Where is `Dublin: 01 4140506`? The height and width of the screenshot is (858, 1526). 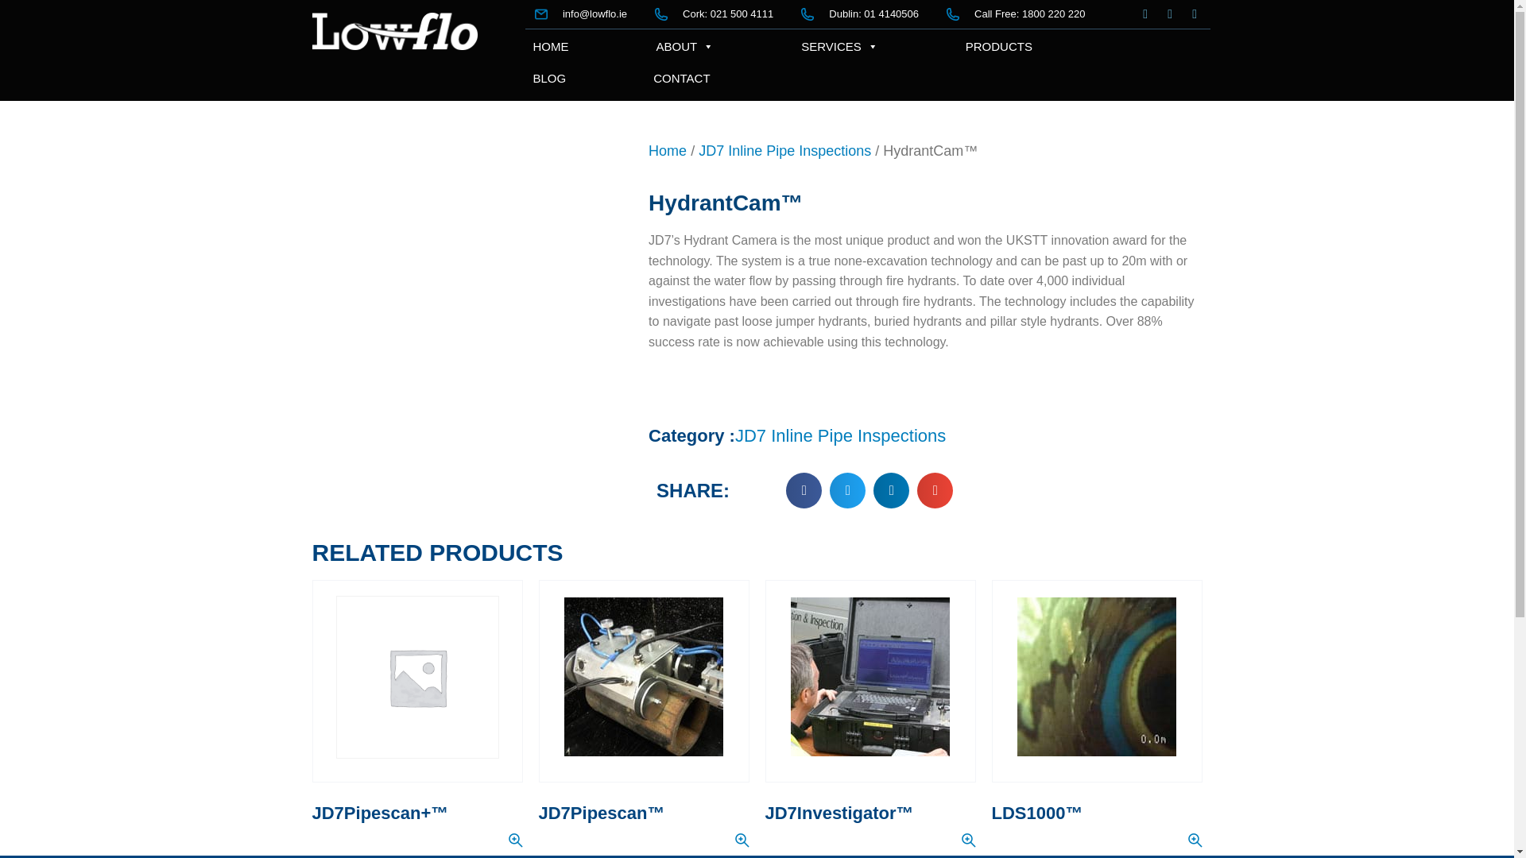 Dublin: 01 4140506 is located at coordinates (860, 14).